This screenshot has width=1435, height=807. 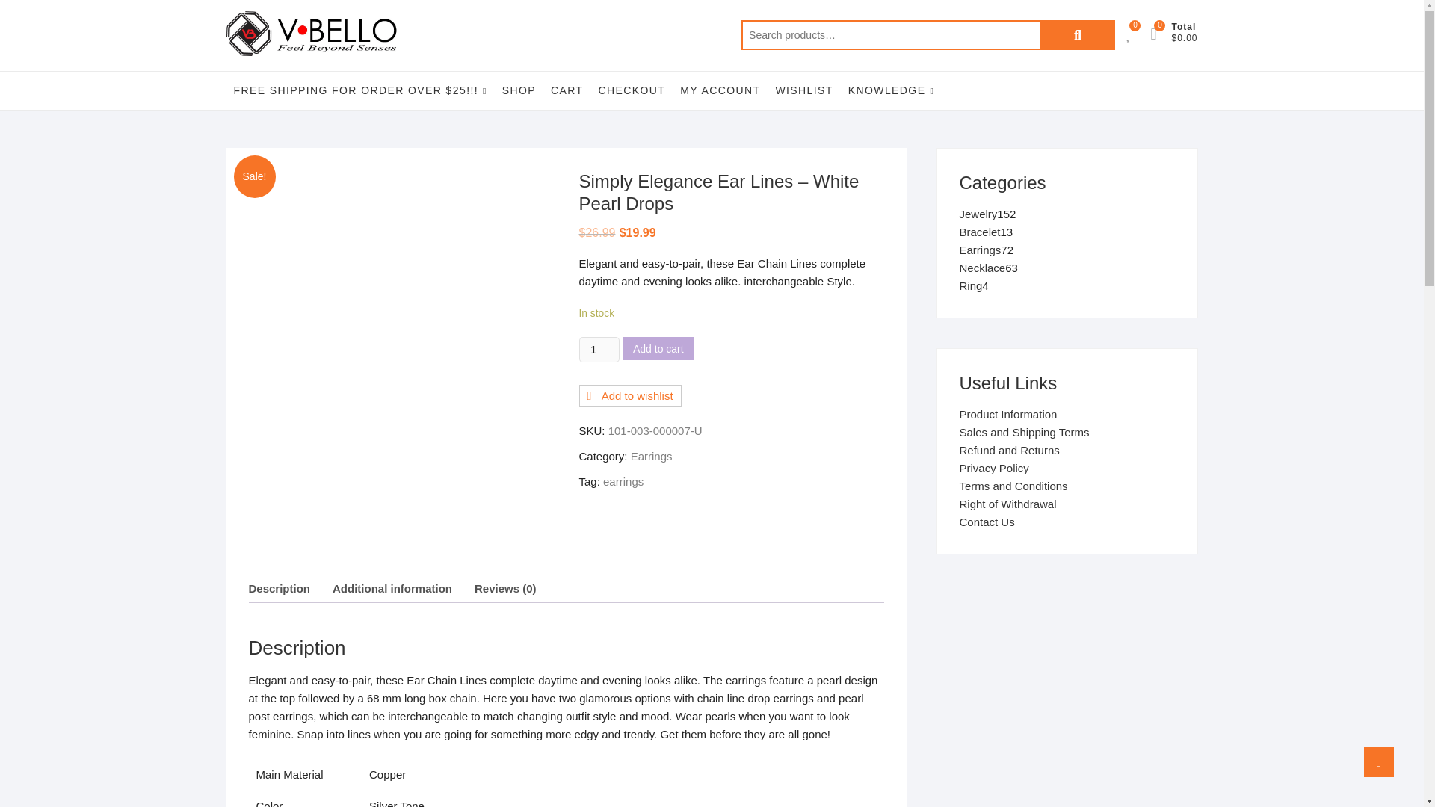 I want to click on MY ACCOUNT, so click(x=720, y=90).